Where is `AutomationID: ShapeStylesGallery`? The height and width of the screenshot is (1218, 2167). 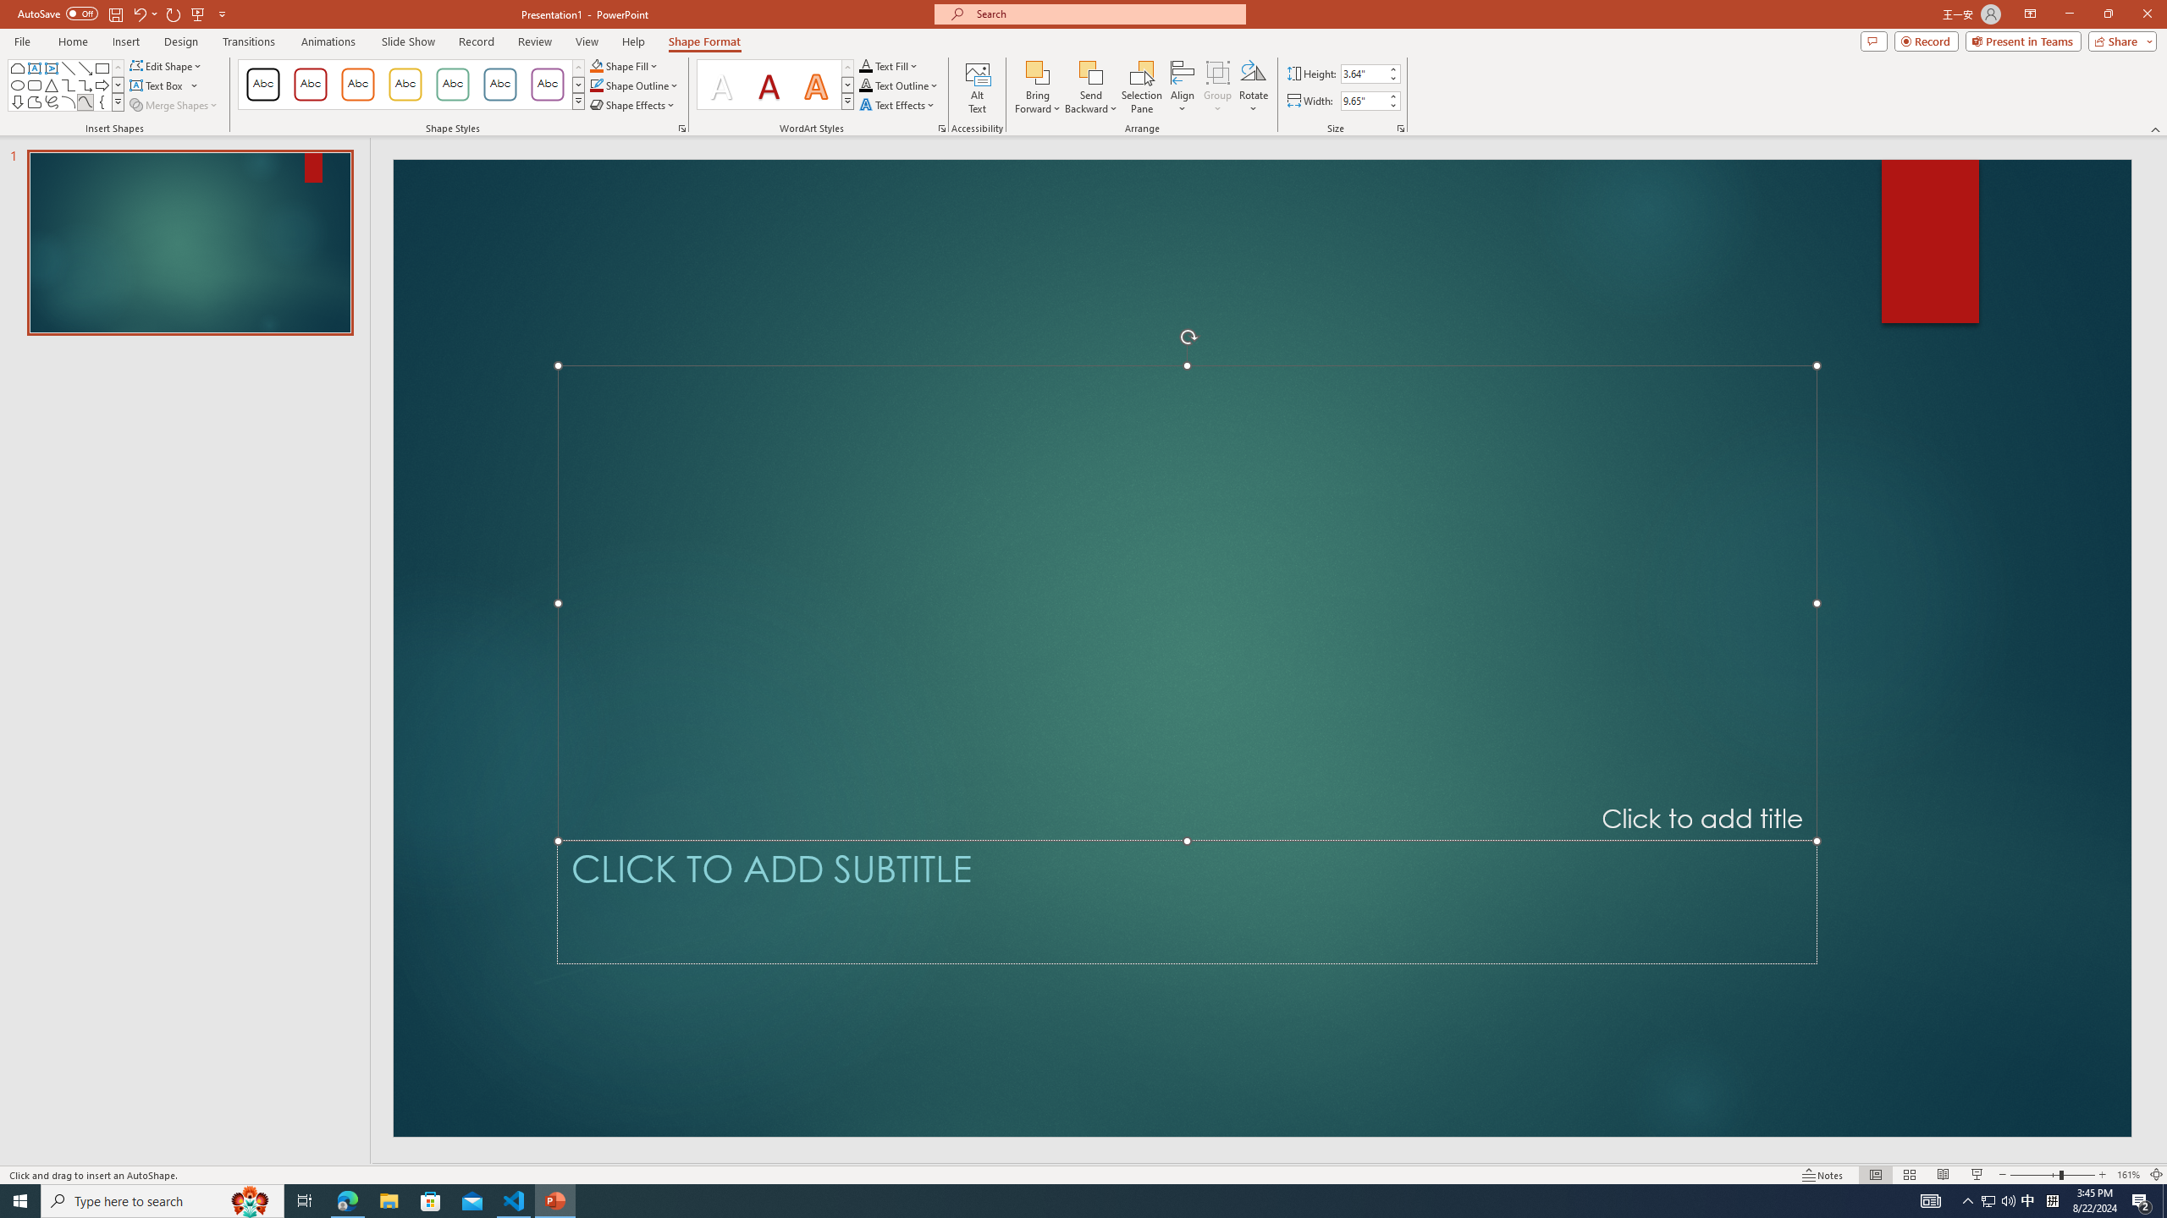 AutomationID: ShapeStylesGallery is located at coordinates (411, 85).